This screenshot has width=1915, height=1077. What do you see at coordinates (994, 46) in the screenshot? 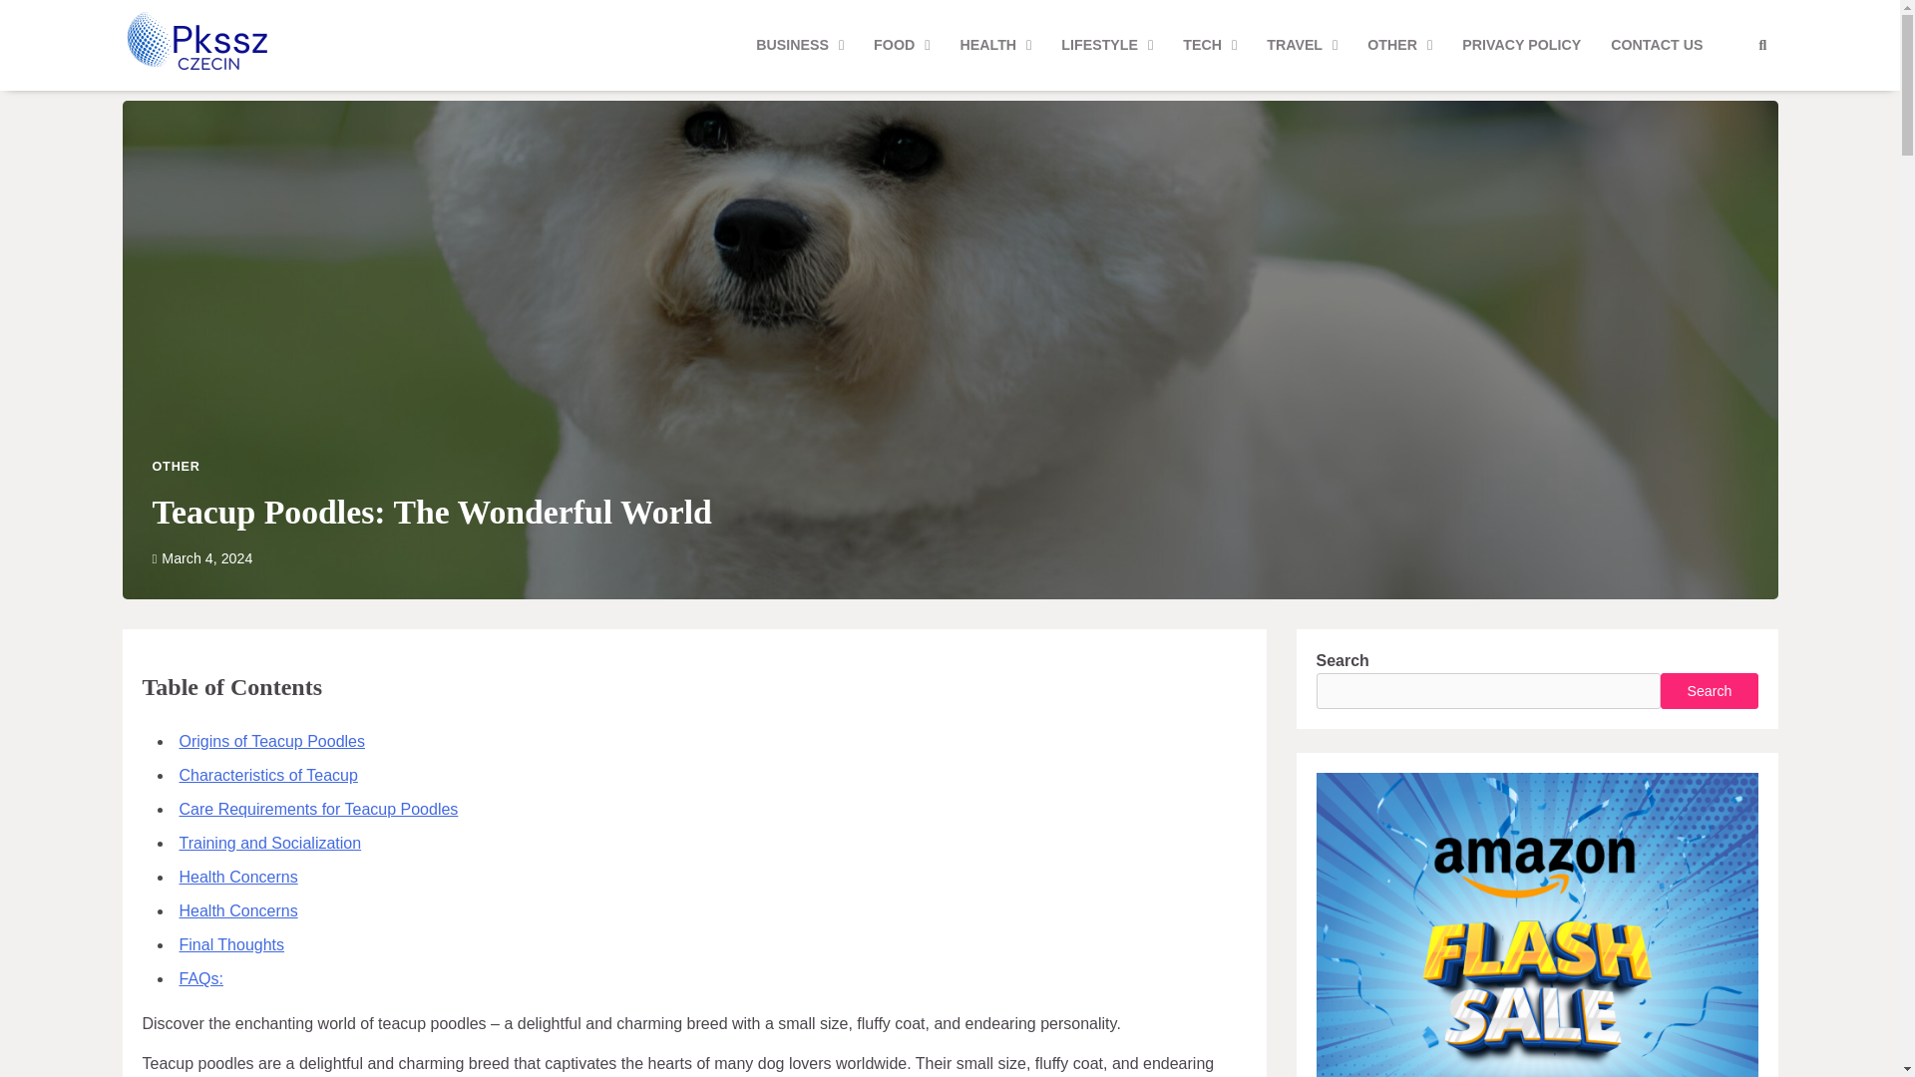
I see `HEALTH` at bounding box center [994, 46].